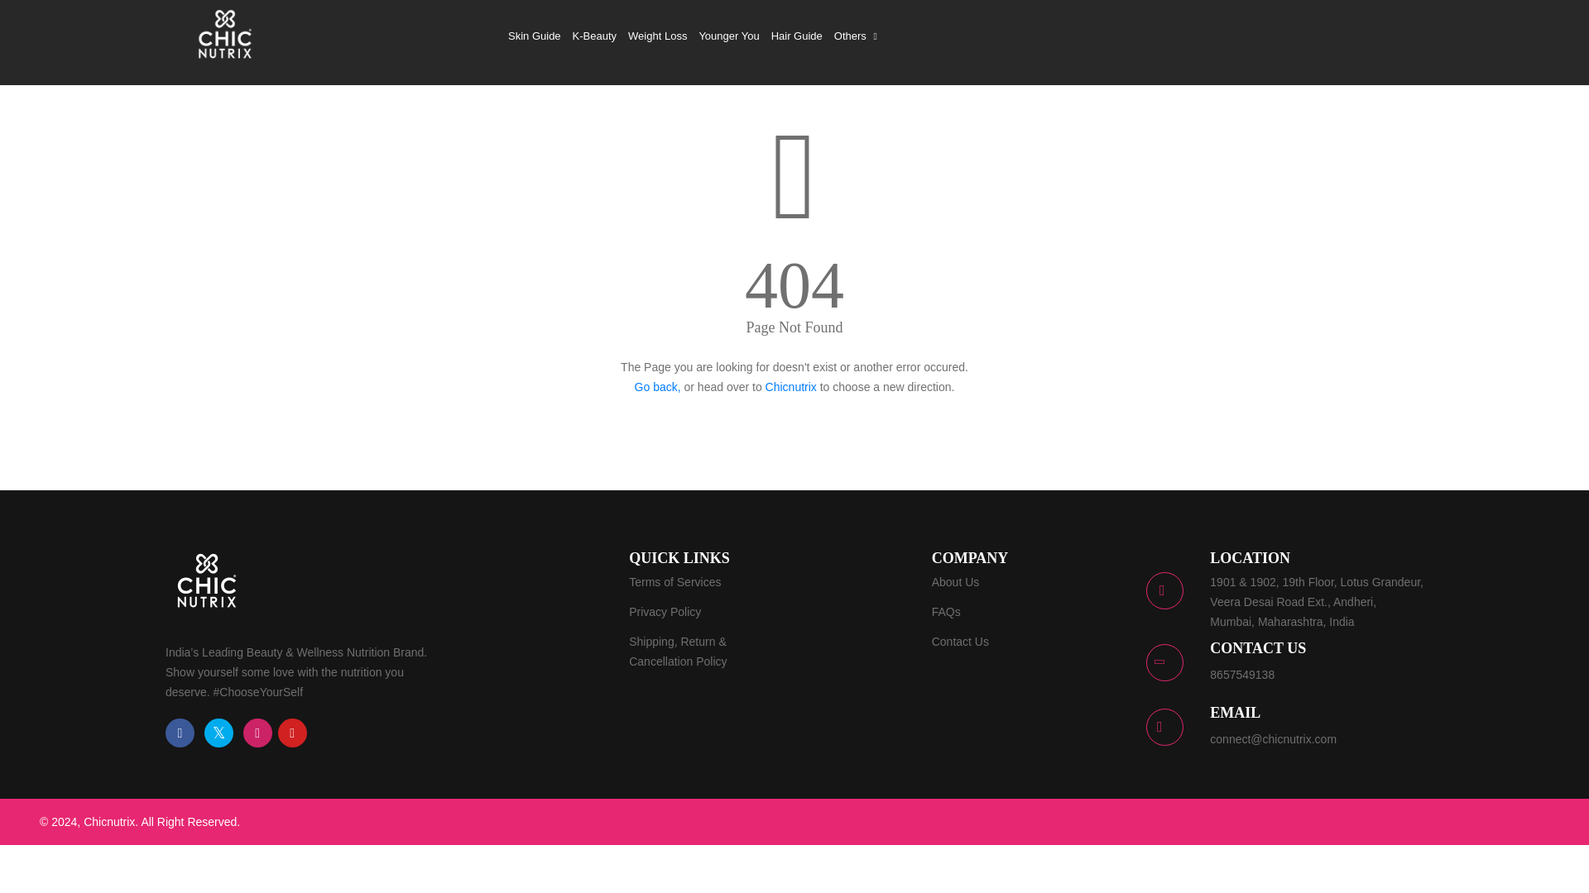 Image resolution: width=1589 pixels, height=893 pixels. What do you see at coordinates (857, 36) in the screenshot?
I see `Others` at bounding box center [857, 36].